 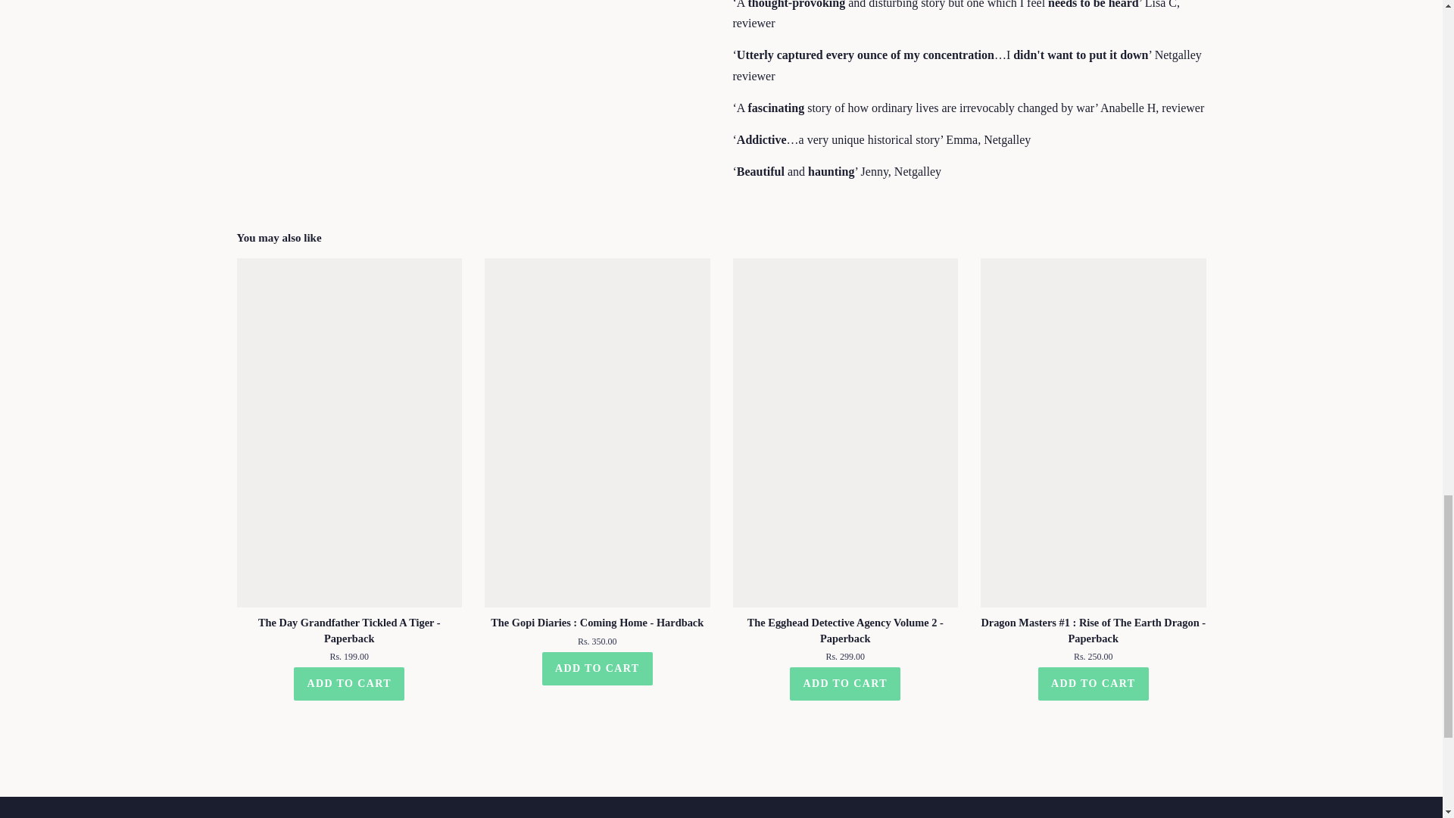 What do you see at coordinates (348, 683) in the screenshot?
I see `Add to cart` at bounding box center [348, 683].